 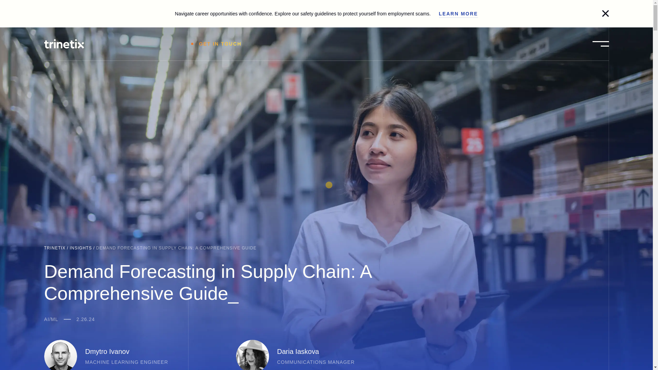 What do you see at coordinates (215, 44) in the screenshot?
I see `GET IN TOUCH` at bounding box center [215, 44].